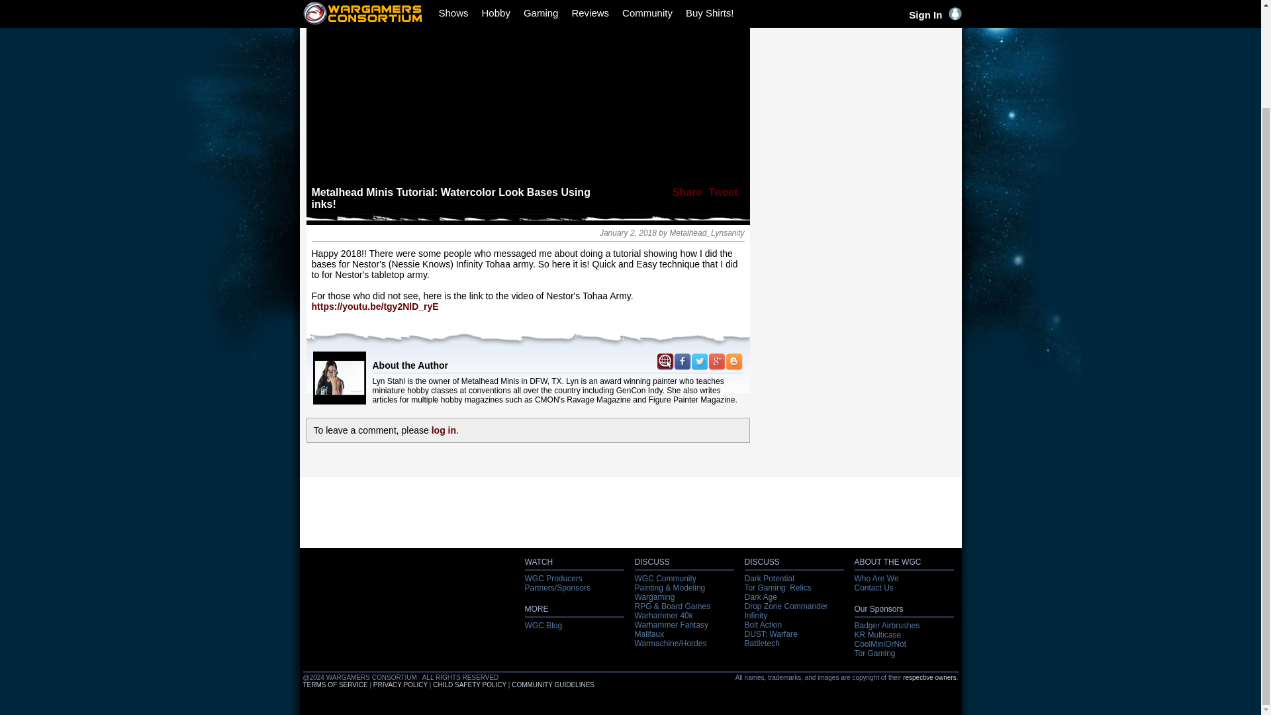  I want to click on Visit Blog, so click(733, 365).